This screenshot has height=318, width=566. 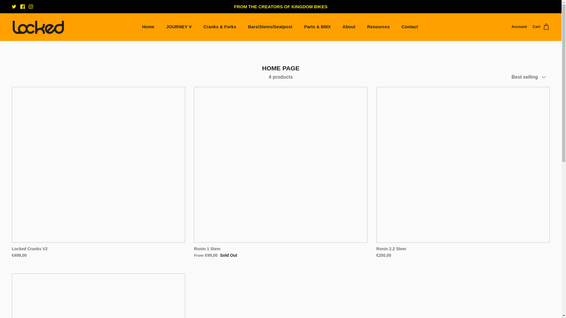 I want to click on Twitter, so click(x=14, y=6).